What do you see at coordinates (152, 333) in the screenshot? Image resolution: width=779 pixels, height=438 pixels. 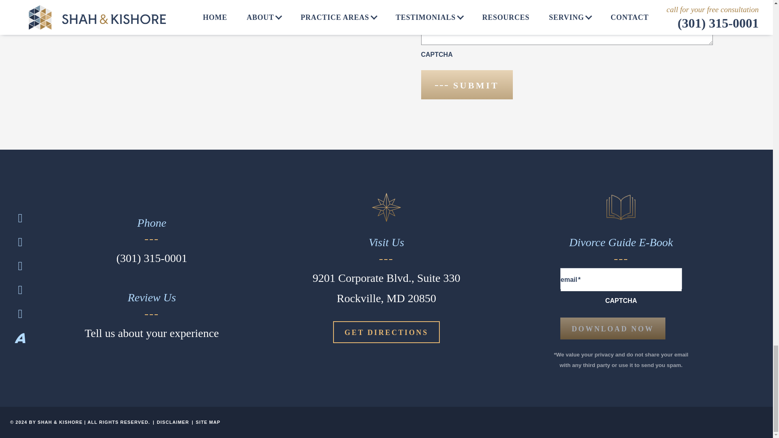 I see `Review Us` at bounding box center [152, 333].